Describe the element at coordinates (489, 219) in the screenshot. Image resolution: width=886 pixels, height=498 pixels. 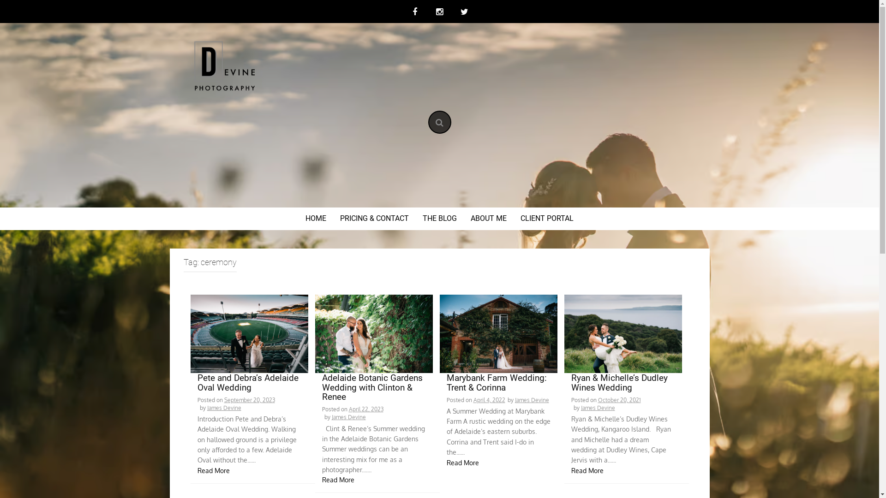
I see `ABOUT ME` at that location.